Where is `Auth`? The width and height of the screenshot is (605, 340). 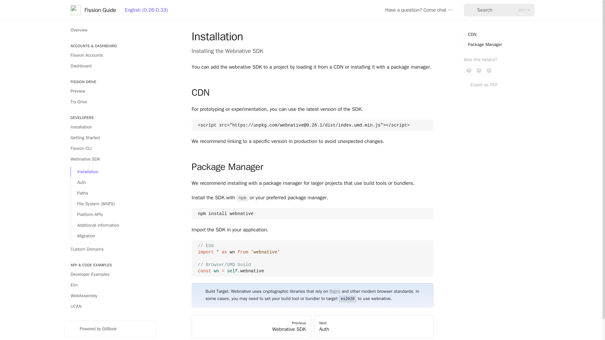
Auth is located at coordinates (113, 183).